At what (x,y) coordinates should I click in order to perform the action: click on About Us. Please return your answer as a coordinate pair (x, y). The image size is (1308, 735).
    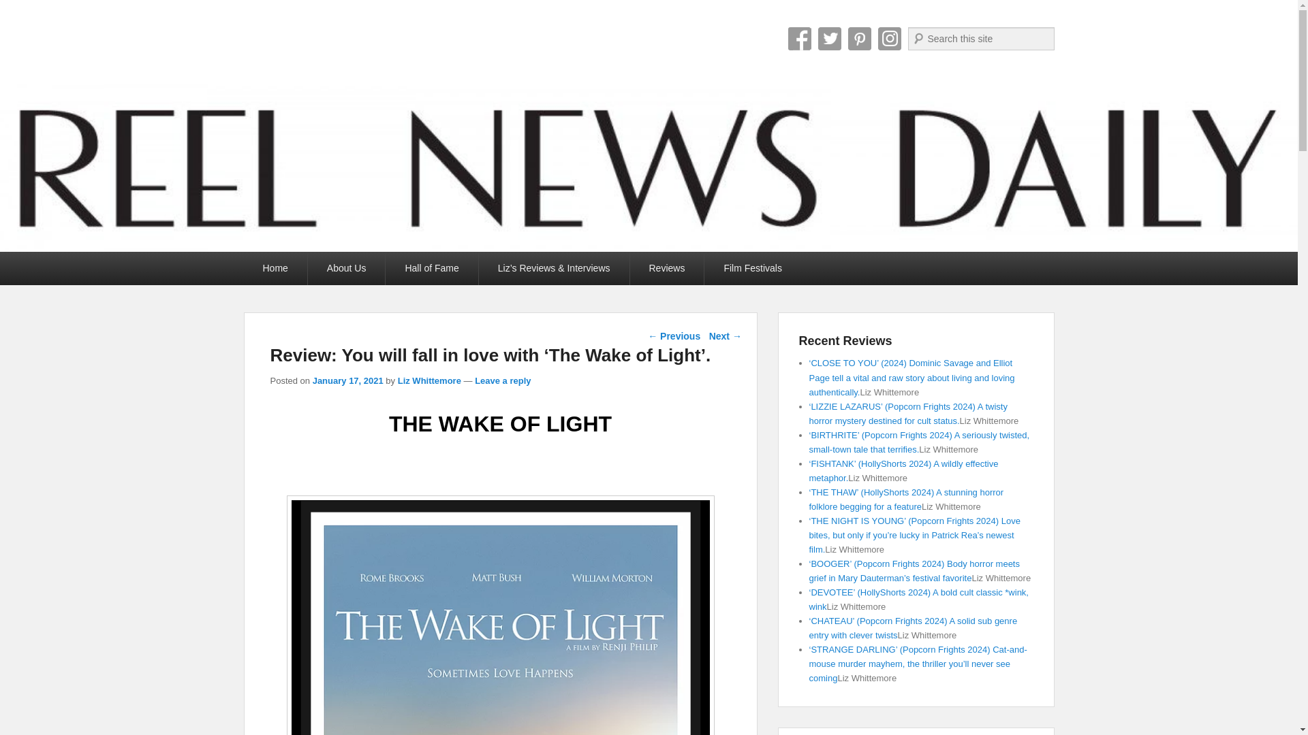
    Looking at the image, I should click on (346, 268).